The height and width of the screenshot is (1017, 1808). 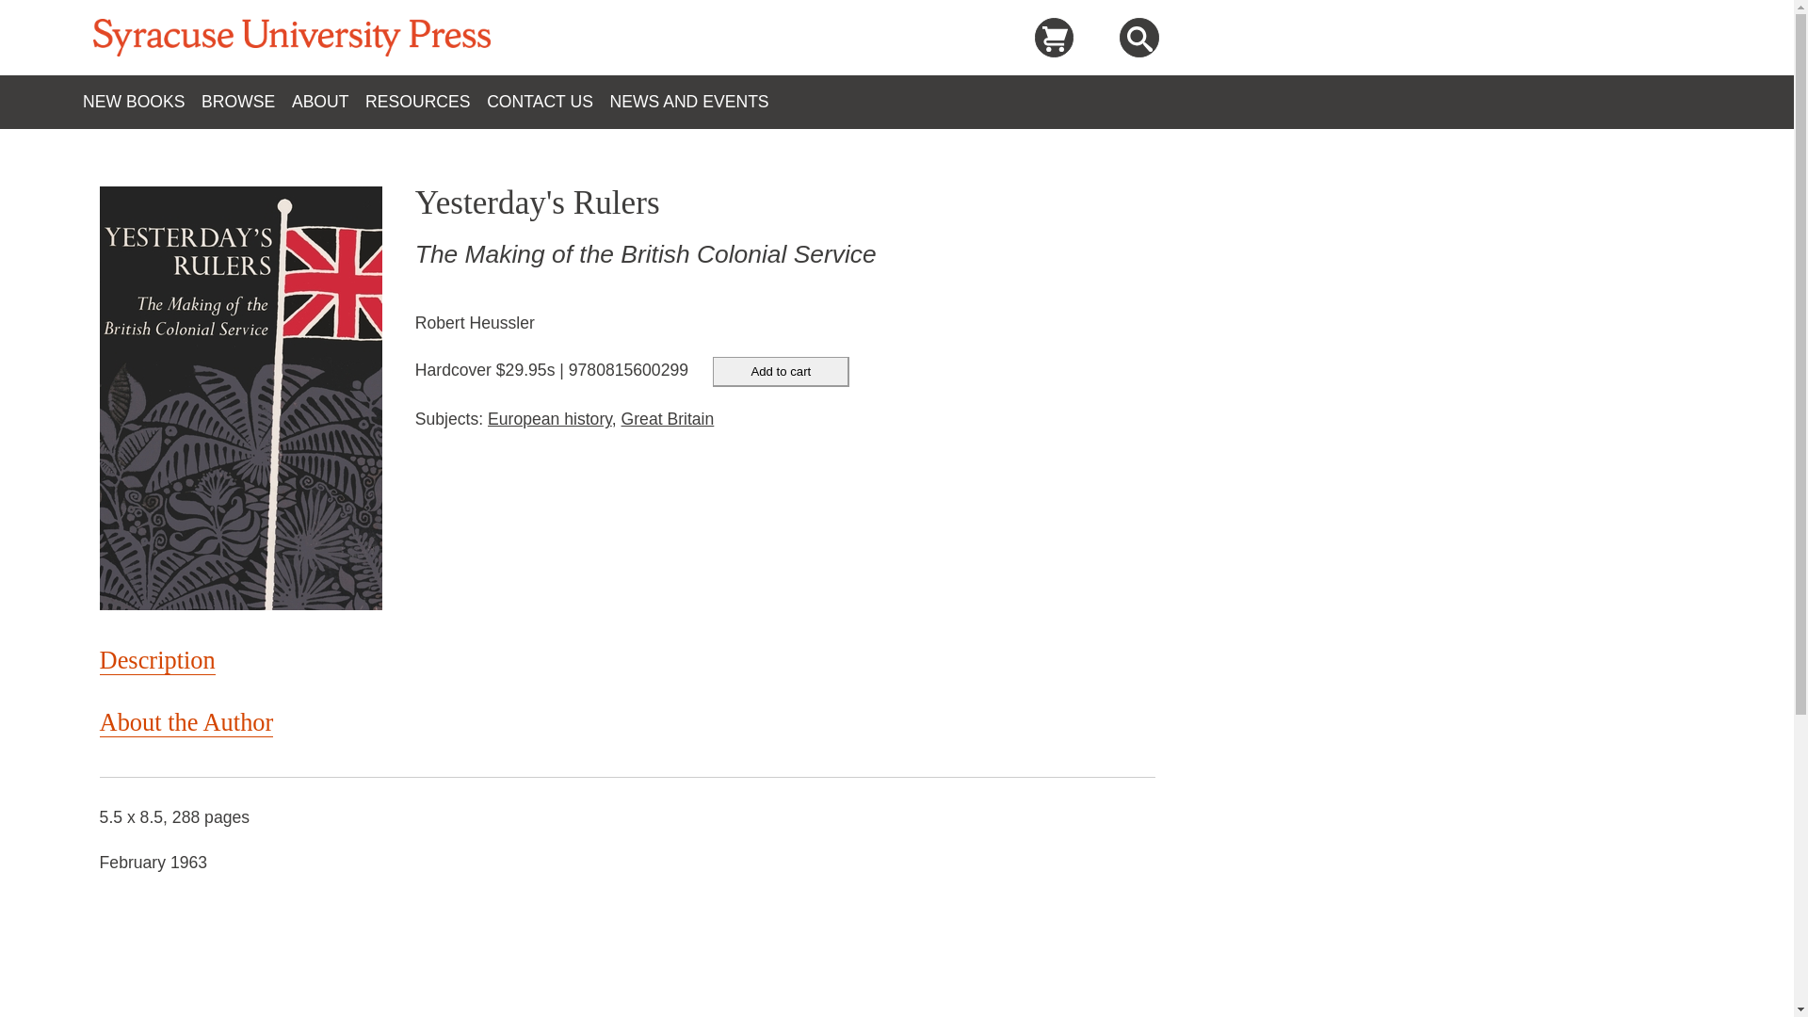 I want to click on About the Author, so click(x=186, y=722).